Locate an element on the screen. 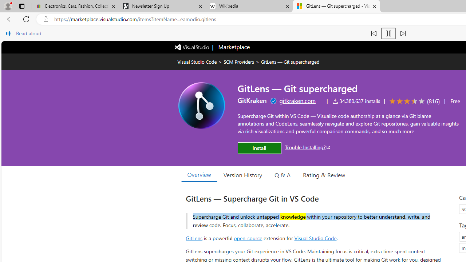  Read next paragraph is located at coordinates (403, 33).